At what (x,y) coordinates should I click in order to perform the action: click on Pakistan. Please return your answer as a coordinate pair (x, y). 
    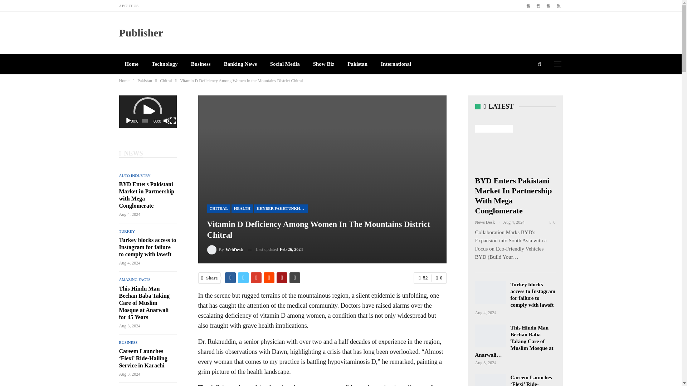
    Looking at the image, I should click on (145, 80).